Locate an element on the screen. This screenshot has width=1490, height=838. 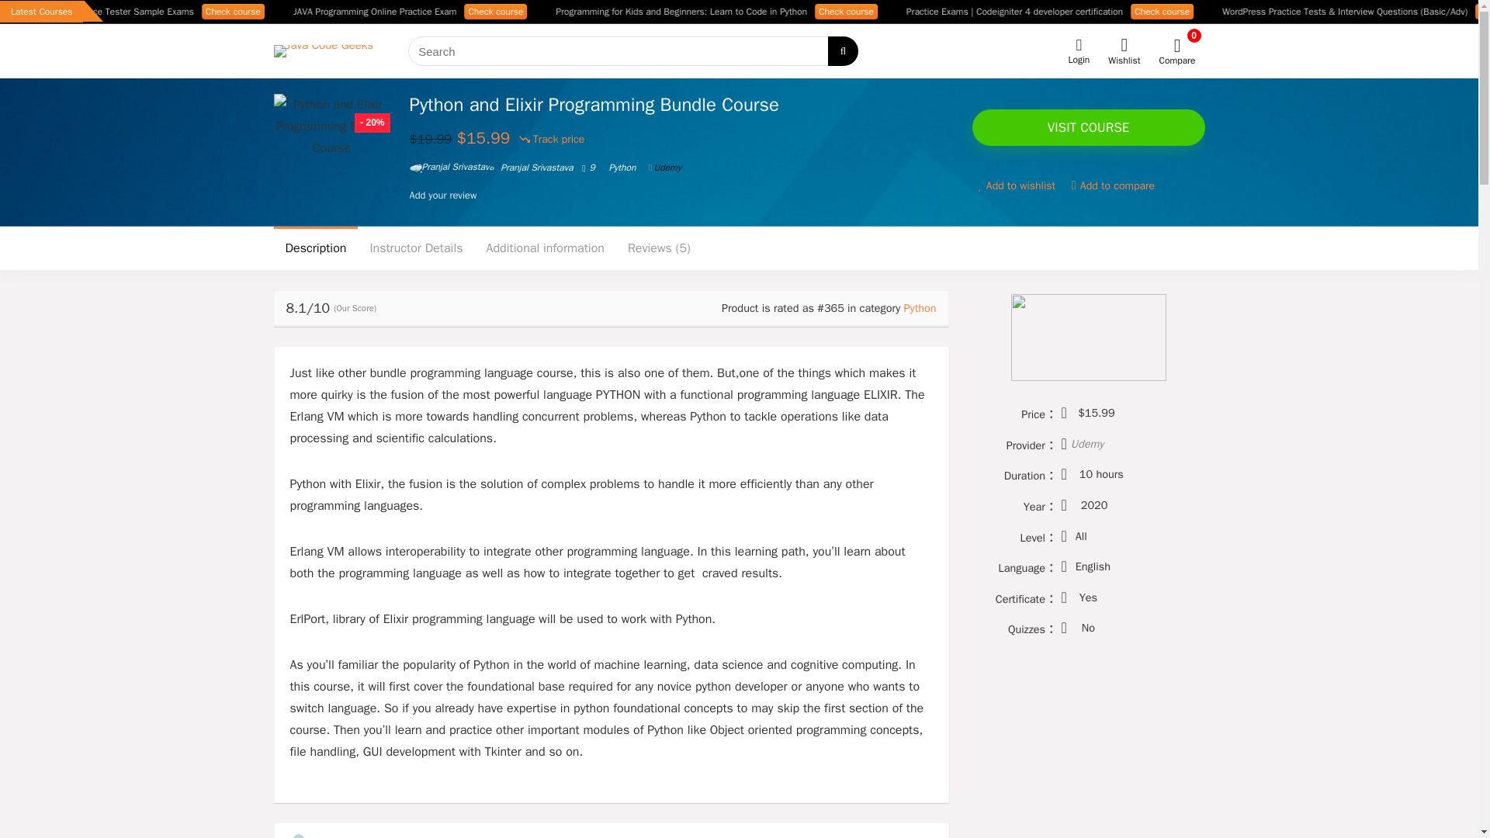
Add your review is located at coordinates (443, 196).